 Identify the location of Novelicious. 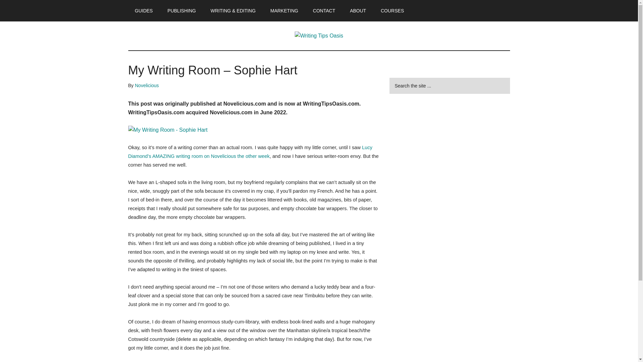
(147, 85).